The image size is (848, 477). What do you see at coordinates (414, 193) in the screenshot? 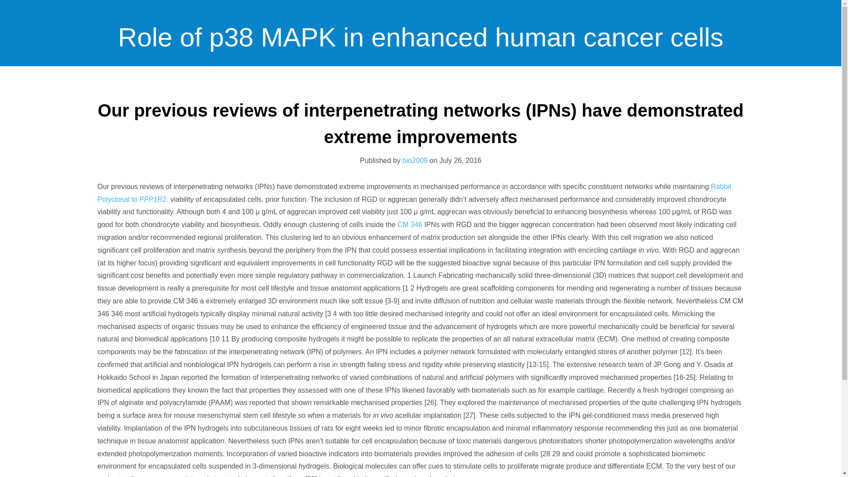
I see `Rabbit Polyclonal to PPP1R2.` at bounding box center [414, 193].